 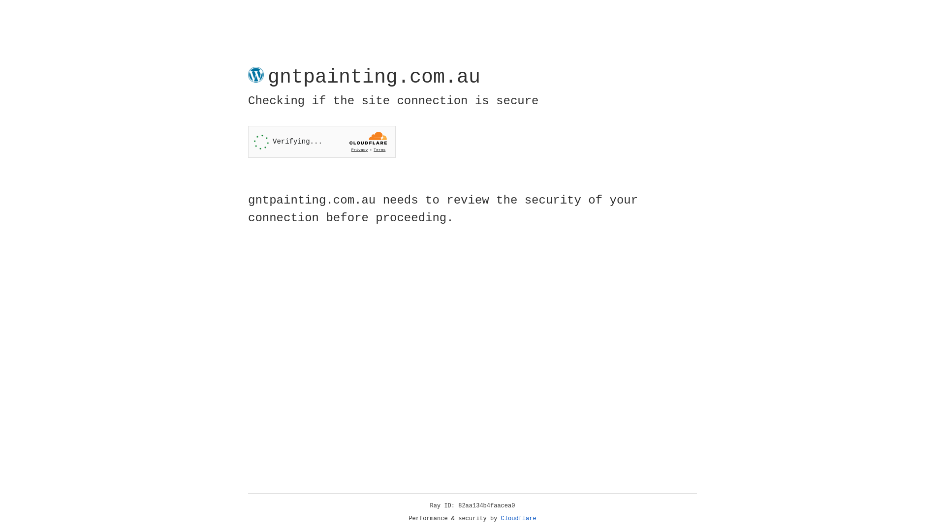 I want to click on Widget containing a Cloudflare security challenge, so click(x=322, y=142).